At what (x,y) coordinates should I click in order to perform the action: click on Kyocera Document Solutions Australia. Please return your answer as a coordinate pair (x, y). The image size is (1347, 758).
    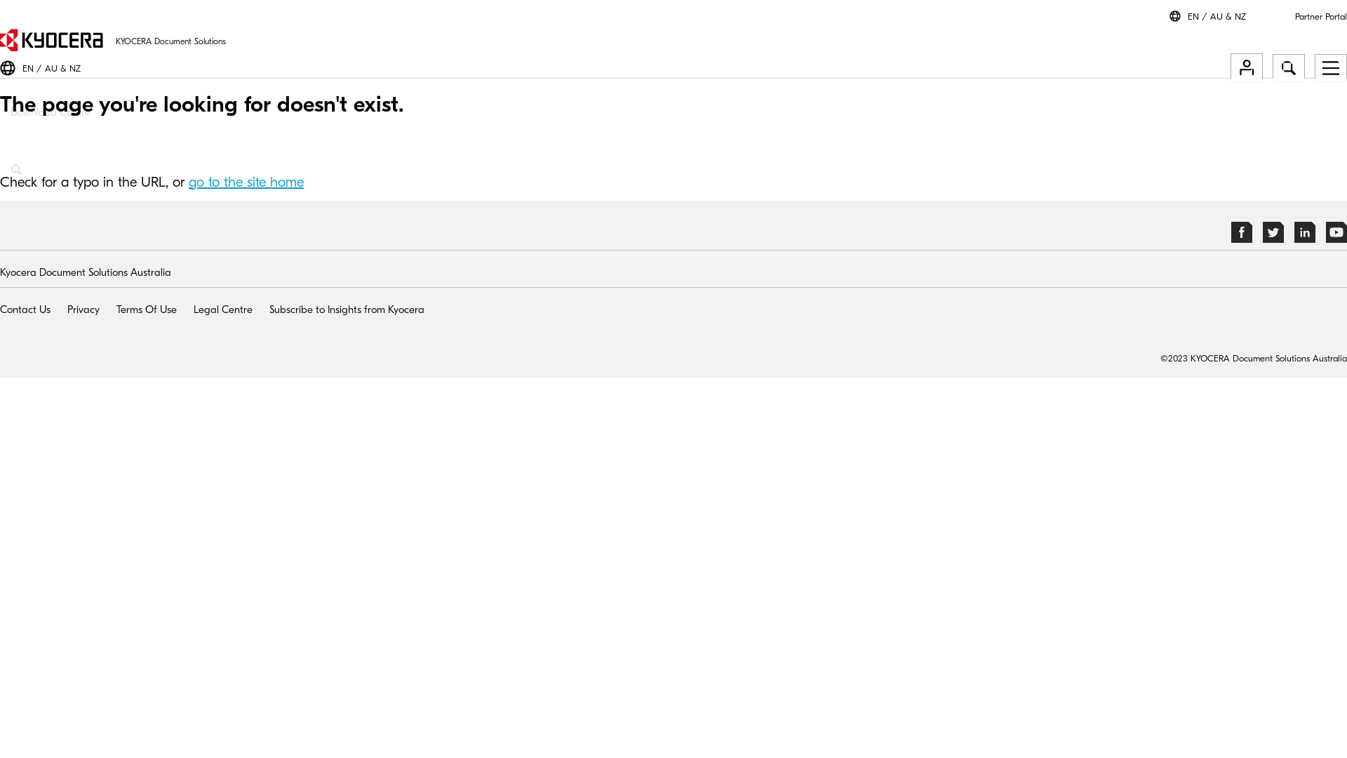
    Looking at the image, I should click on (86, 272).